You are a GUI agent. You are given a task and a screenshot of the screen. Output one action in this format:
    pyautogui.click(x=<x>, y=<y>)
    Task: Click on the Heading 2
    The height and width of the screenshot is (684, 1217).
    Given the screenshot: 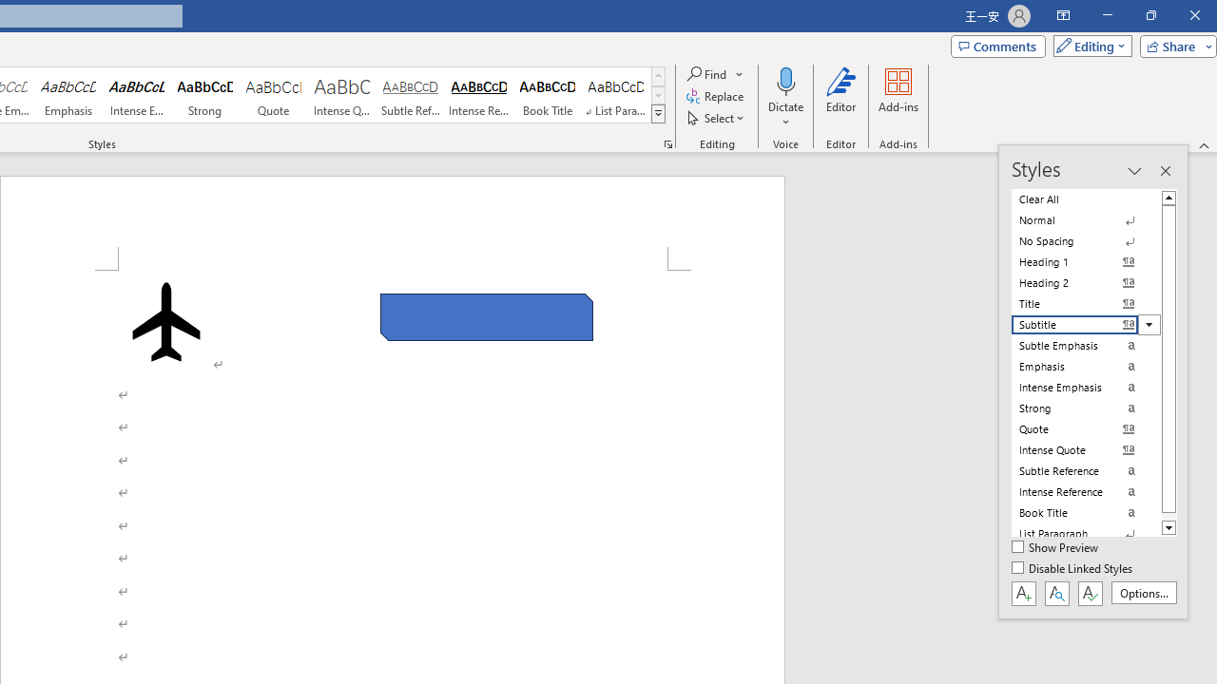 What is the action you would take?
    pyautogui.click(x=1086, y=283)
    